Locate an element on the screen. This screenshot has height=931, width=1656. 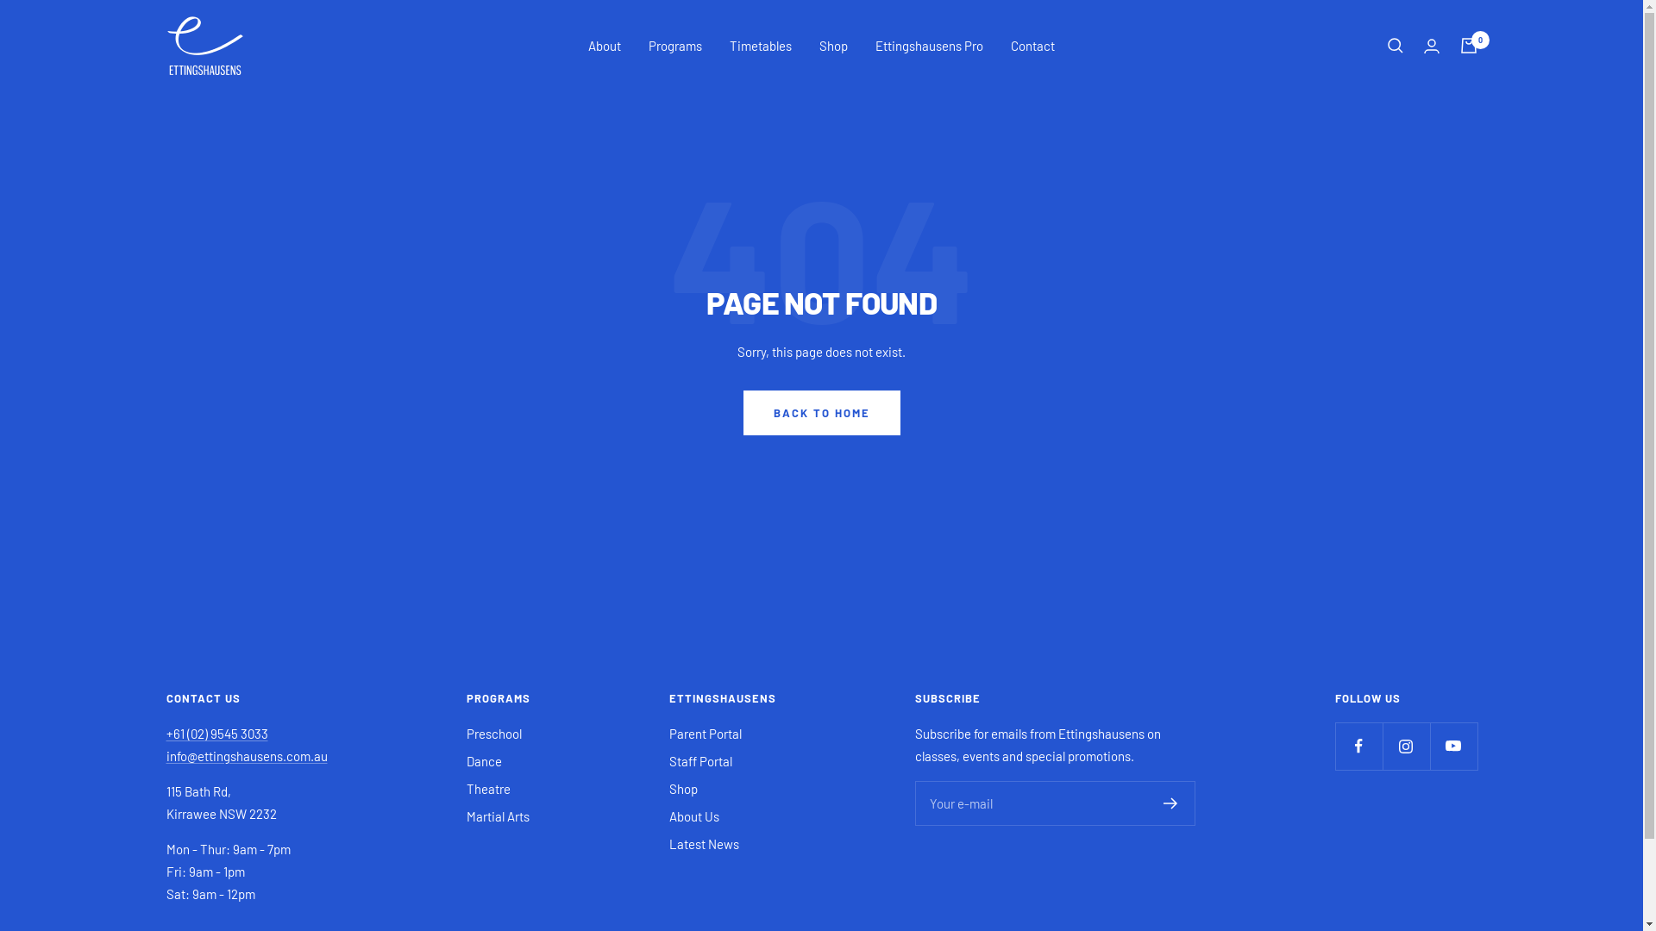
PHP is located at coordinates (198, 201).